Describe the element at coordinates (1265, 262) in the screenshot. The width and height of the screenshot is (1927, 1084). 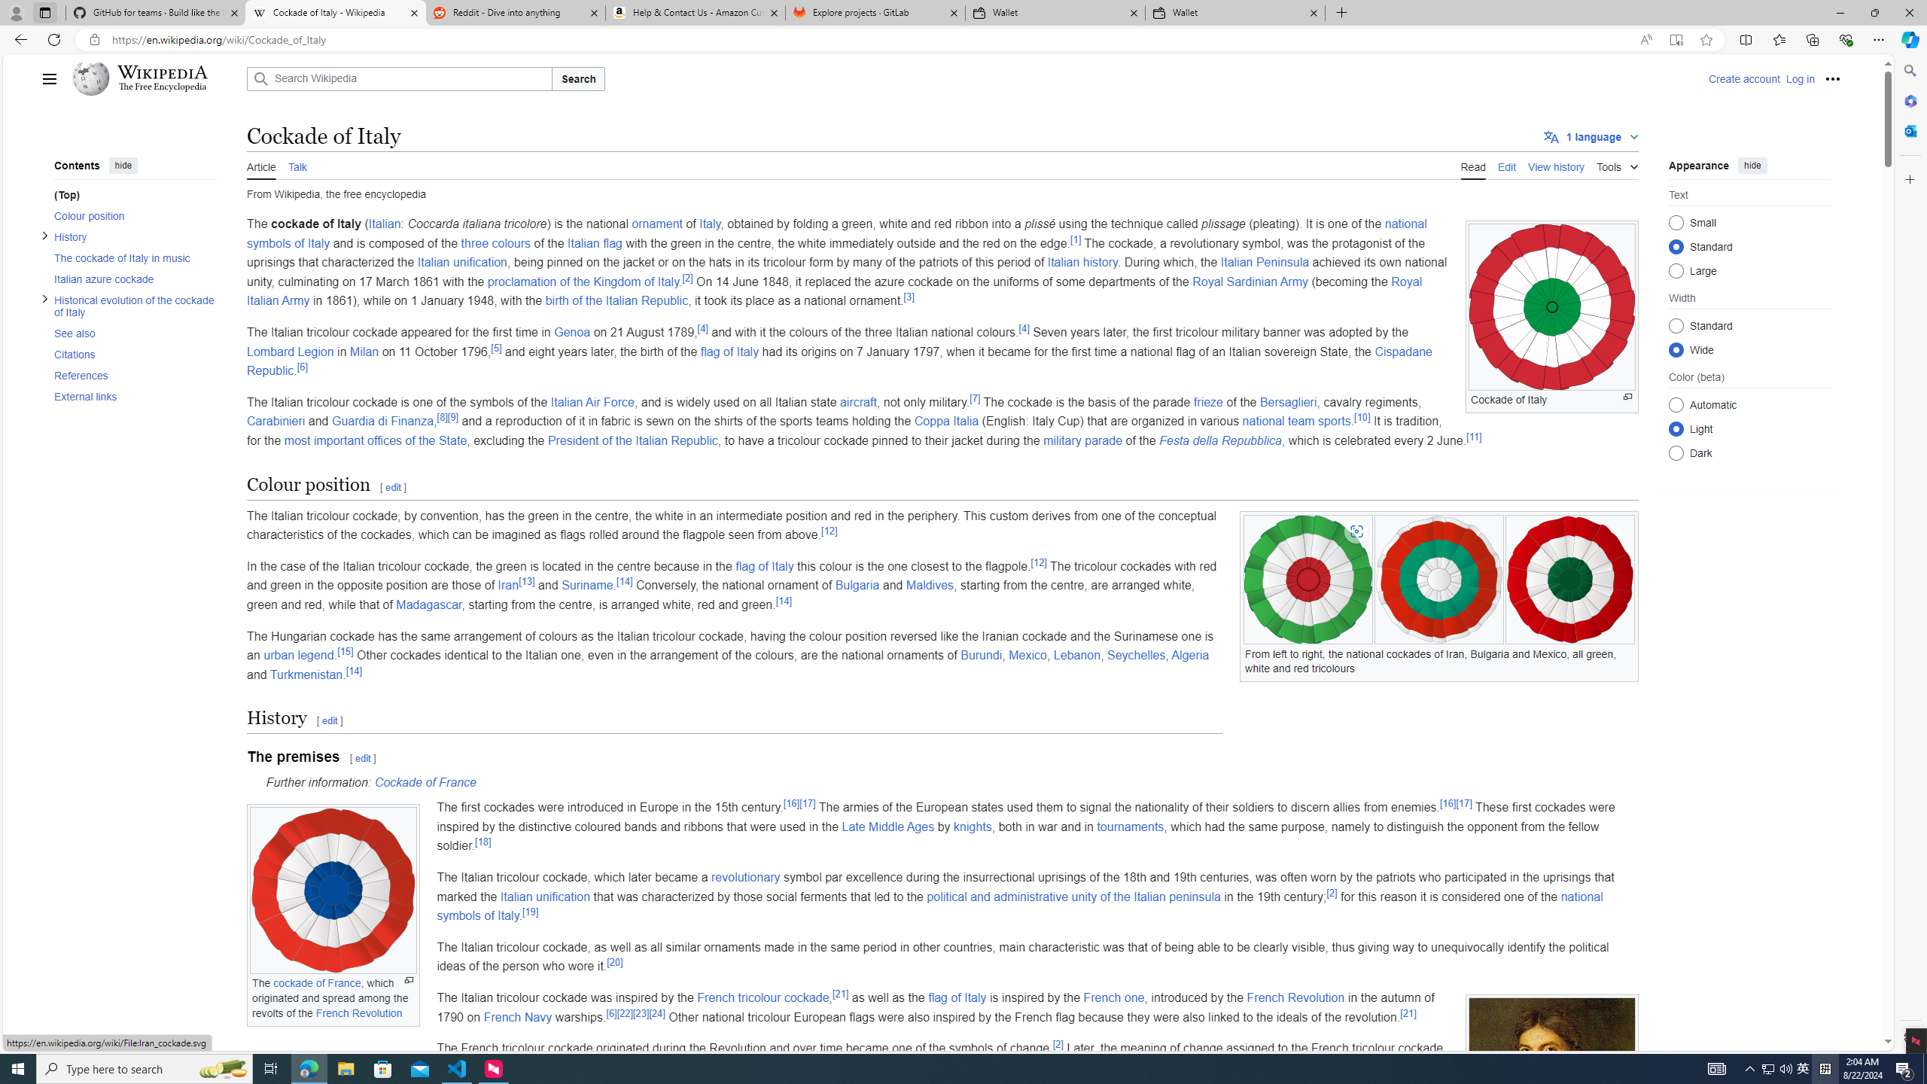
I see `Italian Peninsula` at that location.